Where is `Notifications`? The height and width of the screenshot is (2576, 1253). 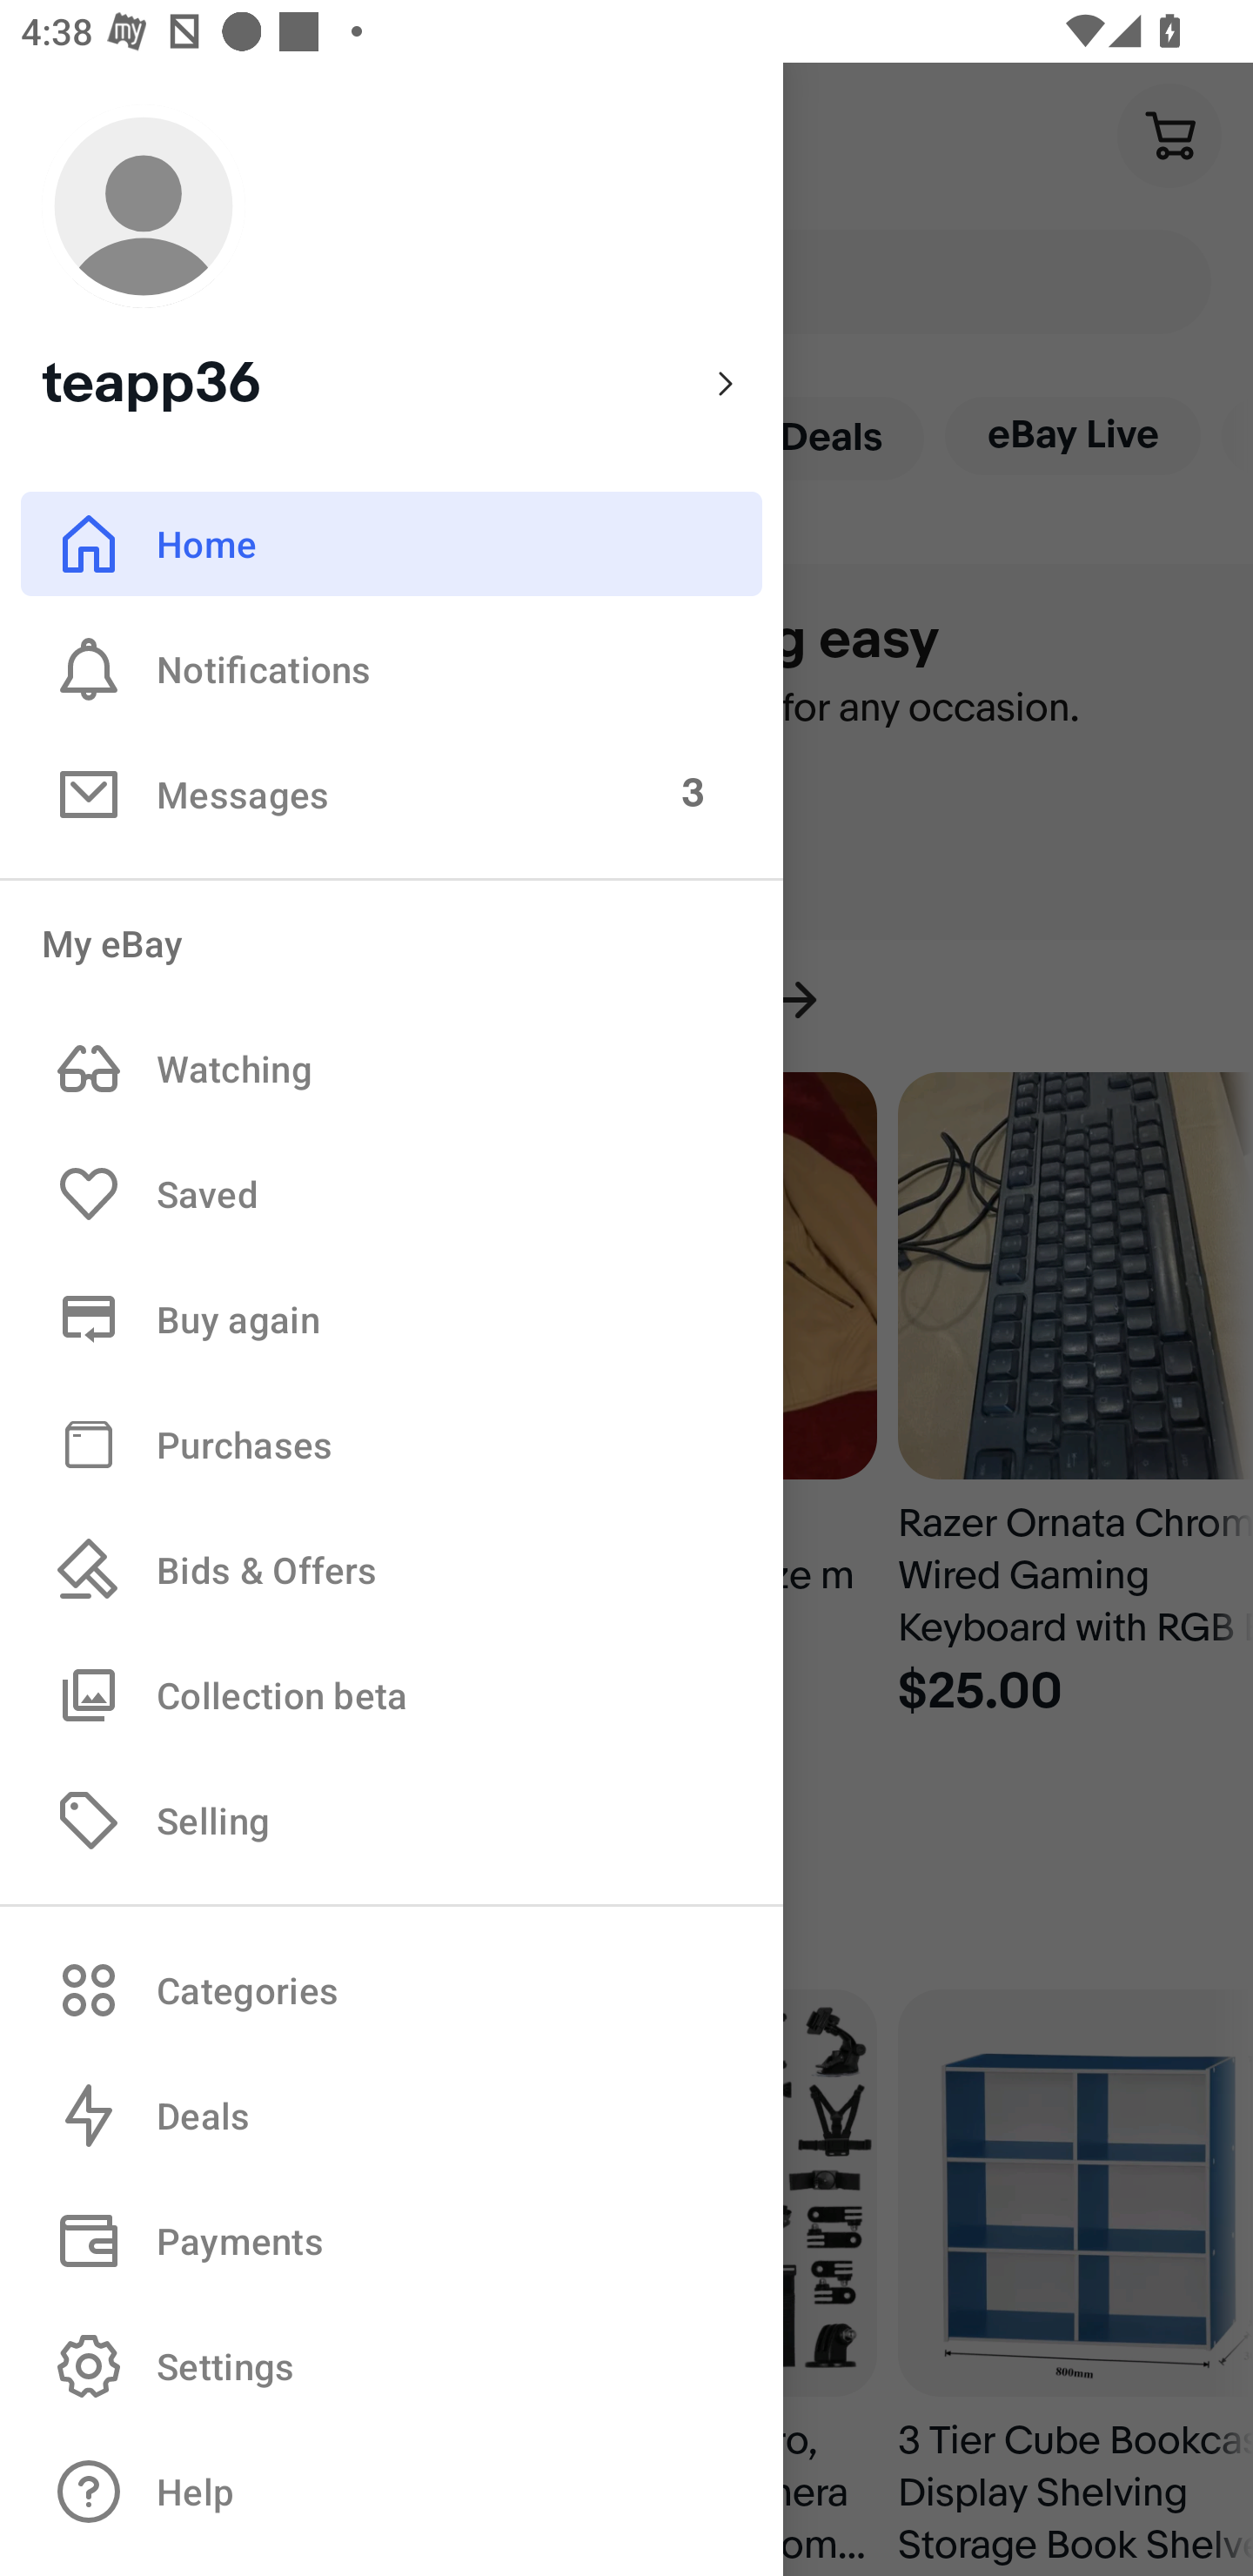 Notifications is located at coordinates (392, 668).